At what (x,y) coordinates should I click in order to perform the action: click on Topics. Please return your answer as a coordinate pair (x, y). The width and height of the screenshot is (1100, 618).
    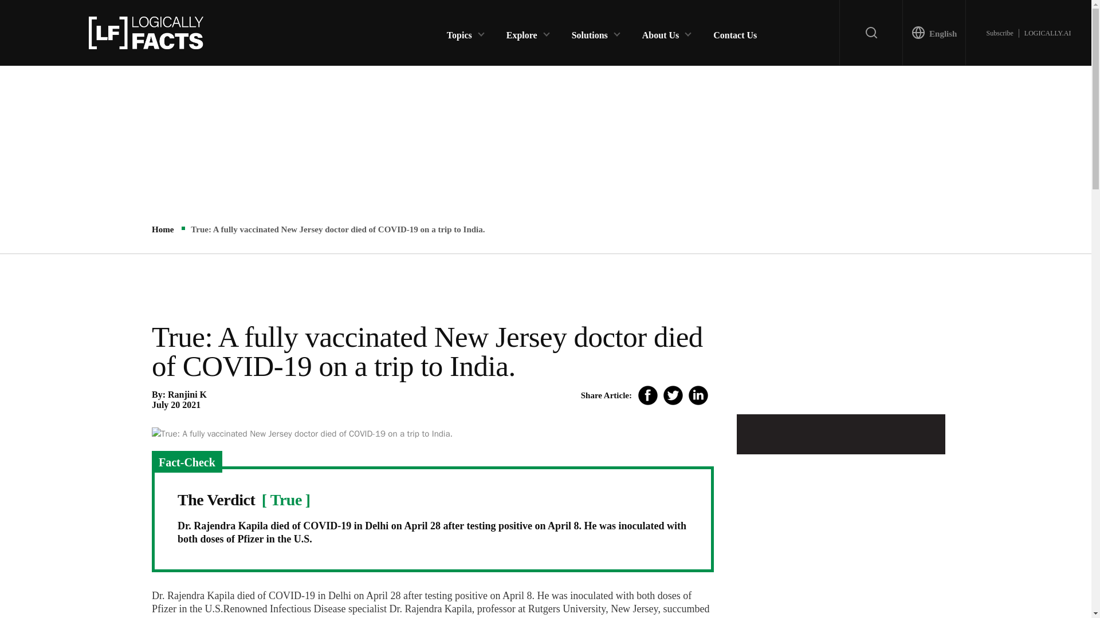
    Looking at the image, I should click on (459, 32).